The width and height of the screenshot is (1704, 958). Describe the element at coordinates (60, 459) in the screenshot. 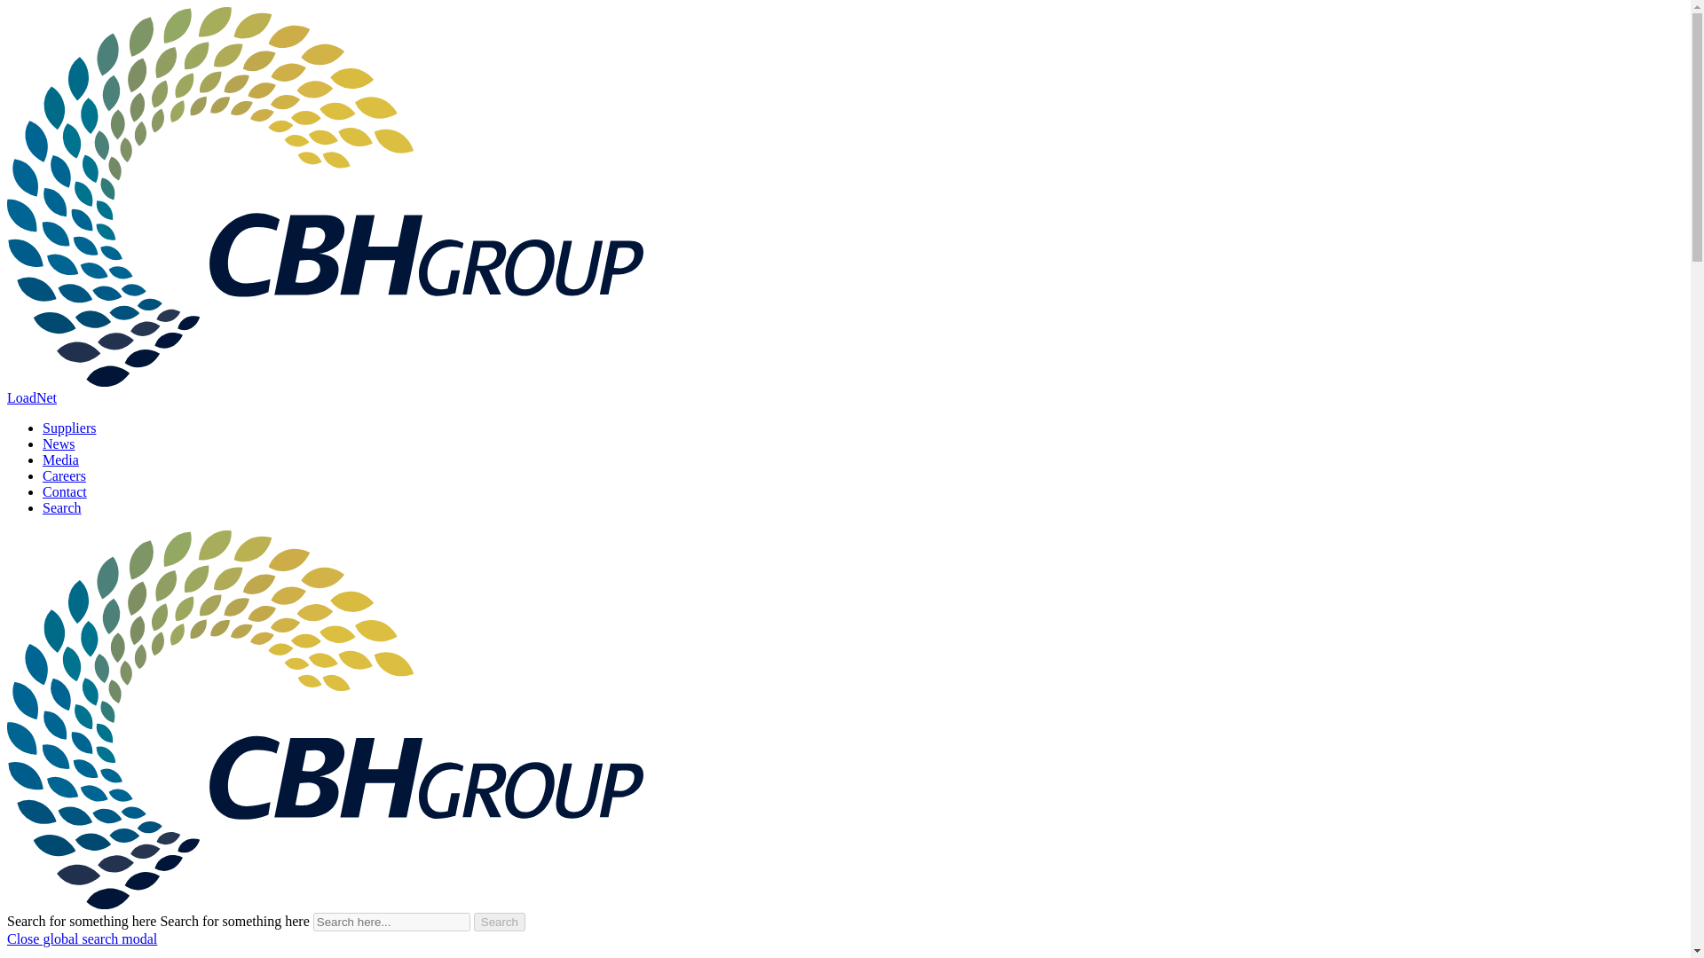

I see `Media` at that location.